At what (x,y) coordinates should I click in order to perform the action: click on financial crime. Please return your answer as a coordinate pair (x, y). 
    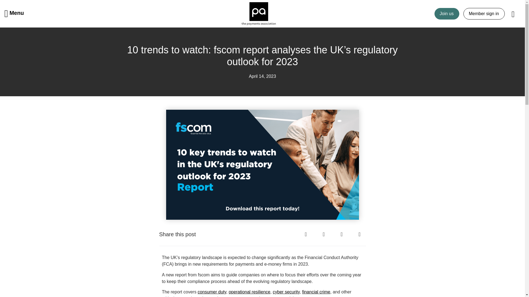
    Looking at the image, I should click on (316, 292).